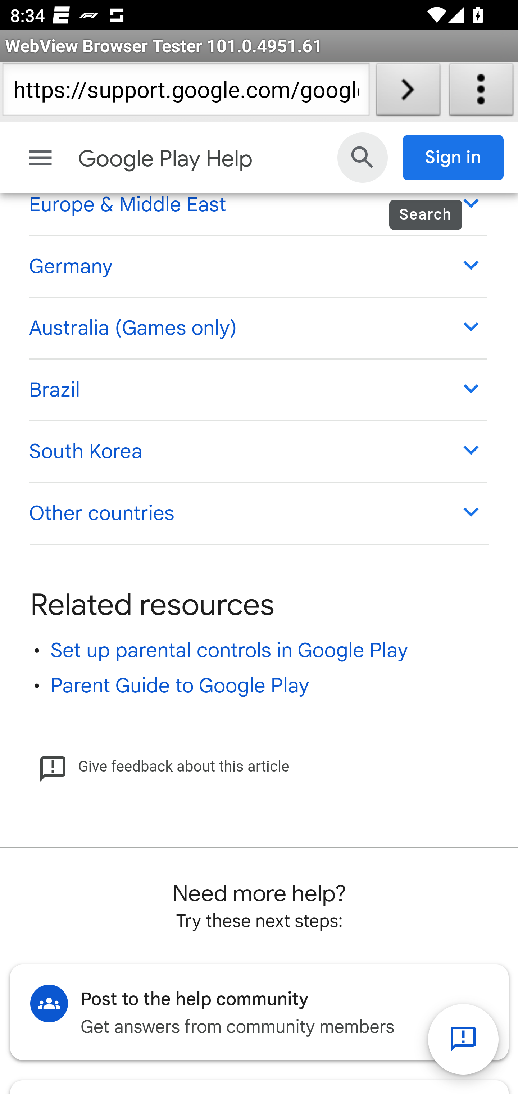 The image size is (518, 1094). Describe the element at coordinates (180, 686) in the screenshot. I see `Parent Guide to Google Play` at that location.